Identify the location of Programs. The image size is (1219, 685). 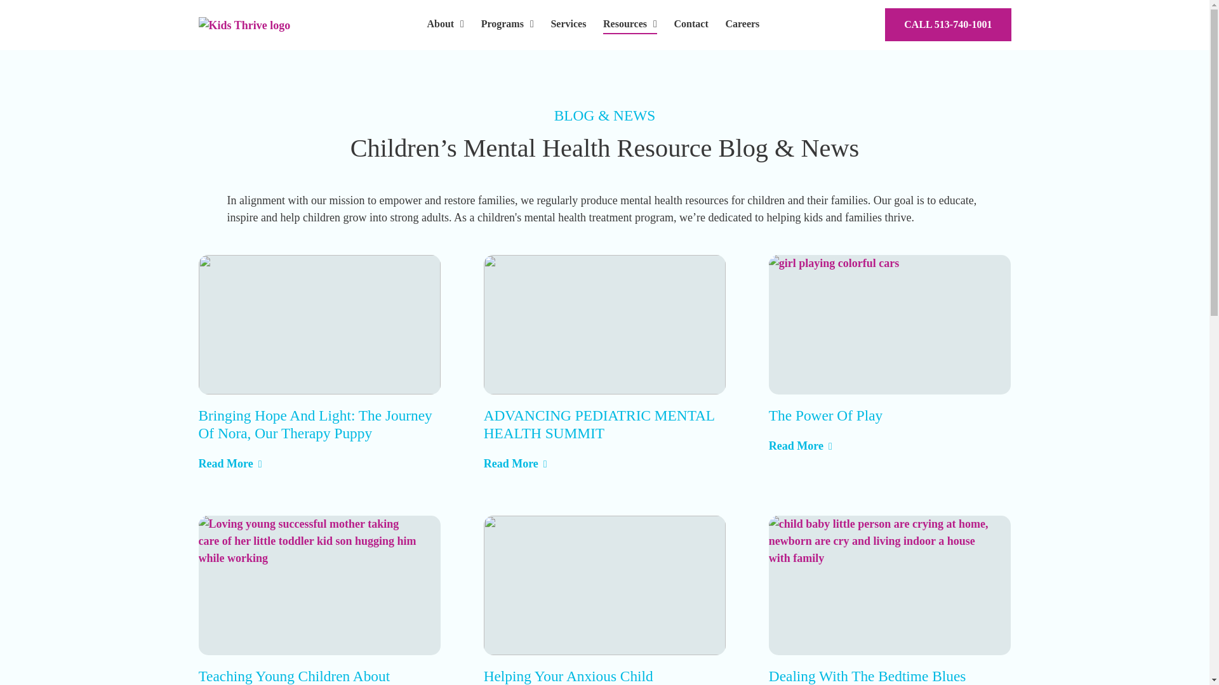
(503, 23).